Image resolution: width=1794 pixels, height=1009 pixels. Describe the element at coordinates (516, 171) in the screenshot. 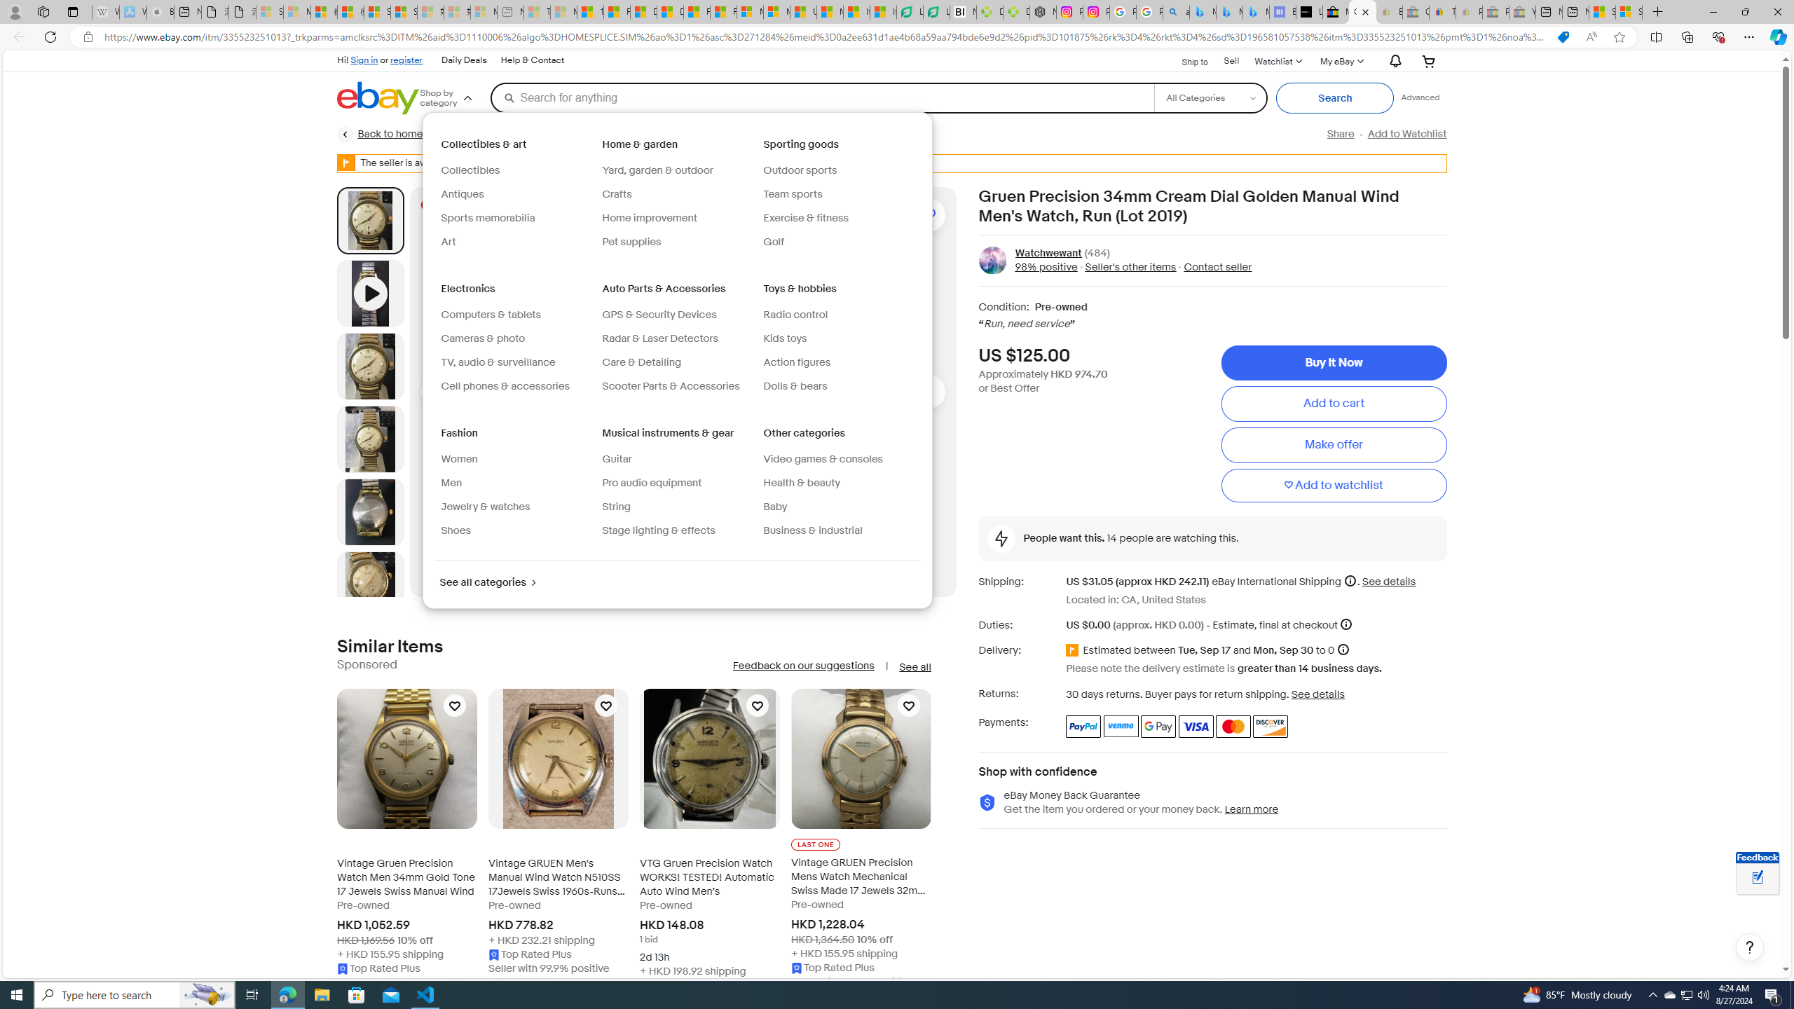

I see `Collectibles` at that location.